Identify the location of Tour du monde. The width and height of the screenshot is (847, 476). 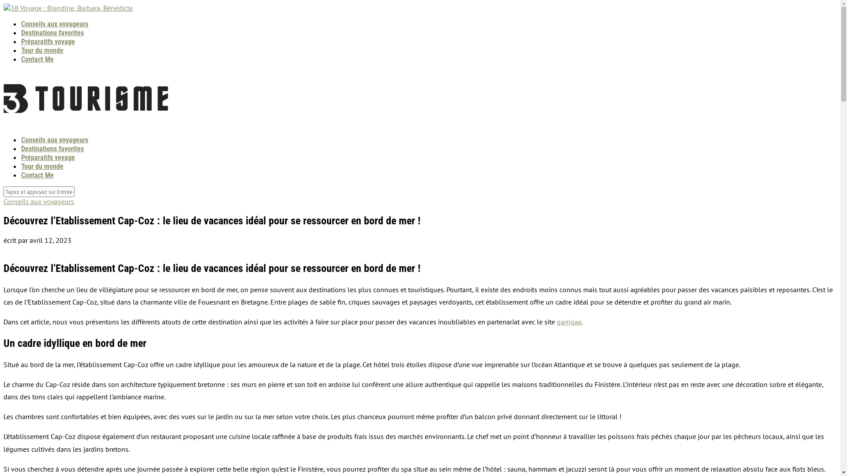
(42, 167).